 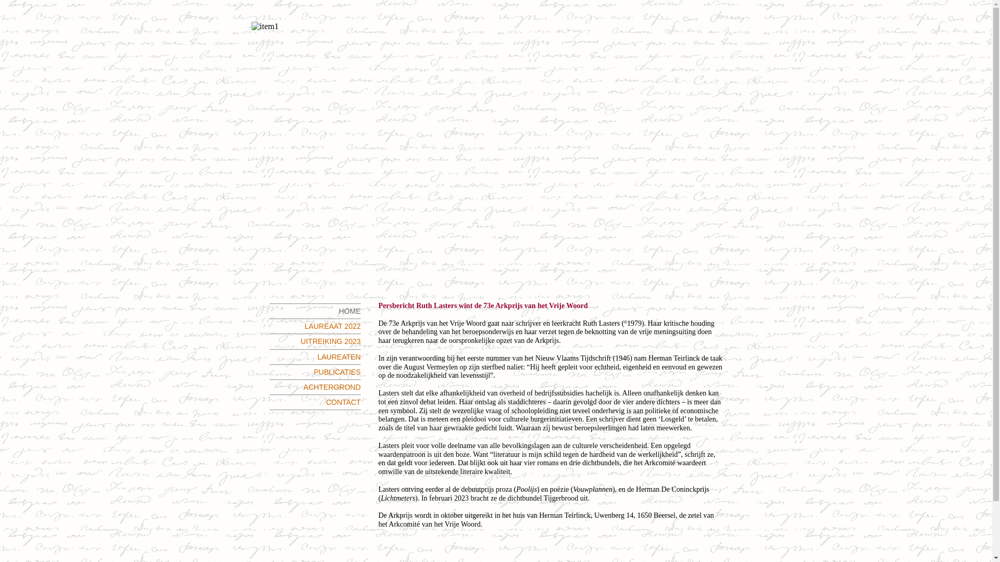 What do you see at coordinates (344, 402) in the screenshot?
I see `CONTACT` at bounding box center [344, 402].